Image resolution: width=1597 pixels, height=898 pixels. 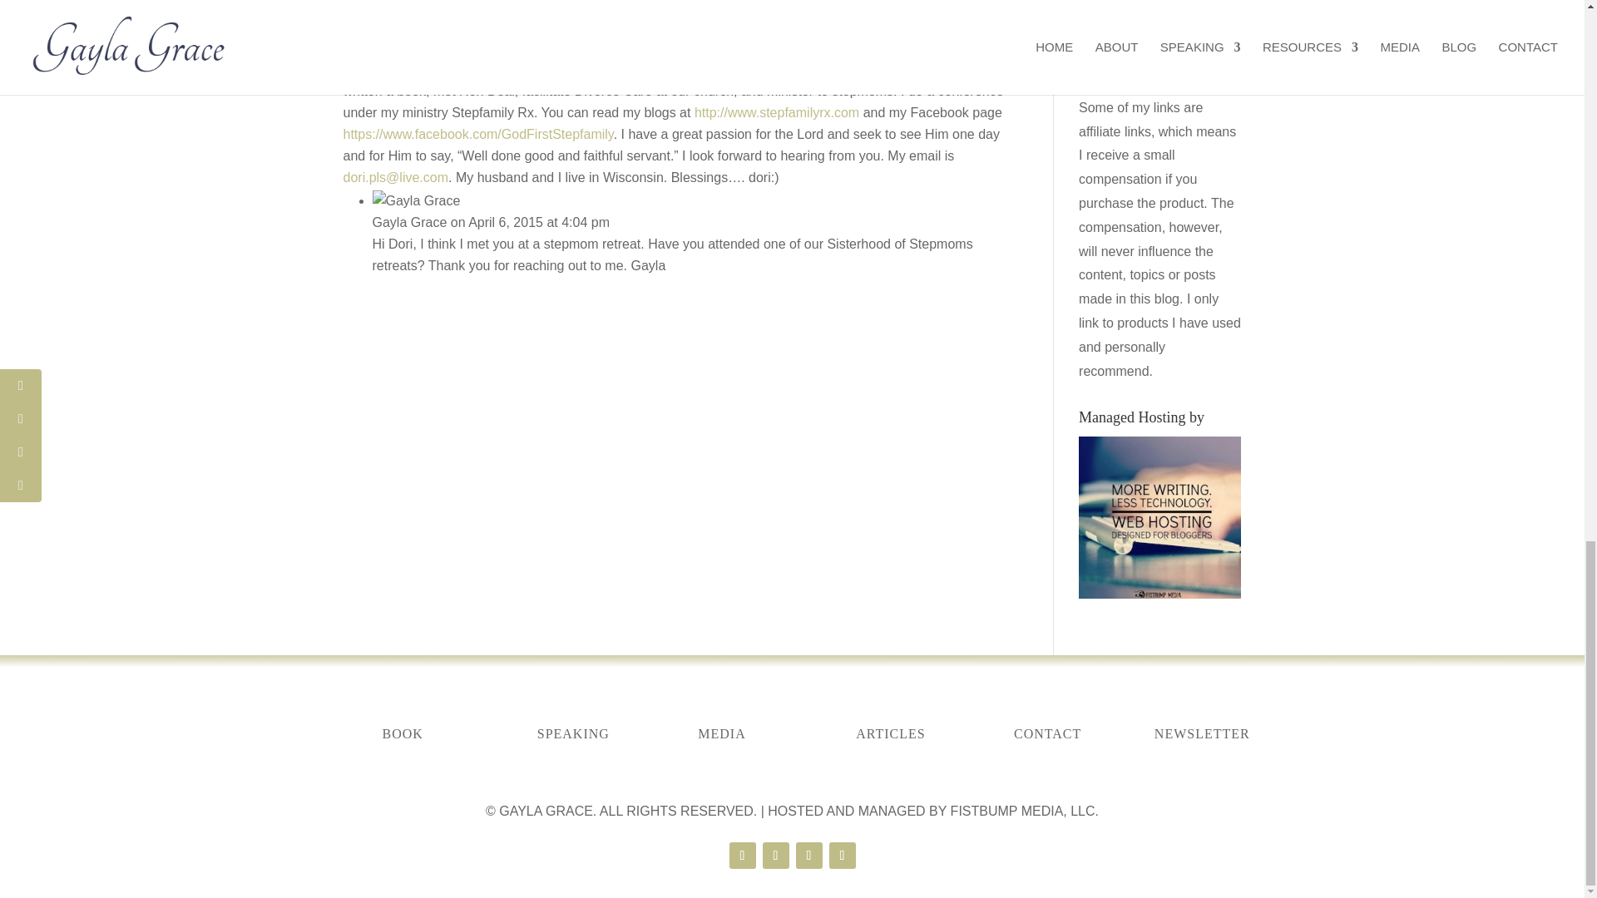 I want to click on Follow on X, so click(x=775, y=856).